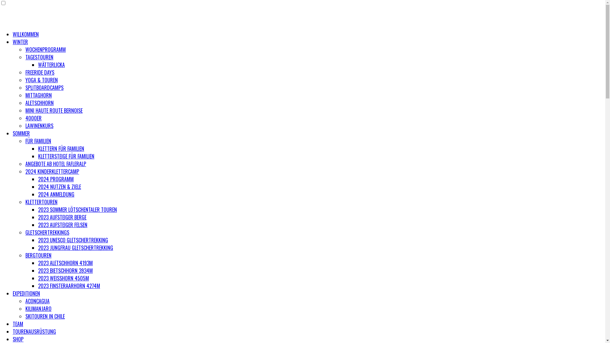 Image resolution: width=610 pixels, height=343 pixels. Describe the element at coordinates (42, 80) in the screenshot. I see `YOGA & TOUREN` at that location.